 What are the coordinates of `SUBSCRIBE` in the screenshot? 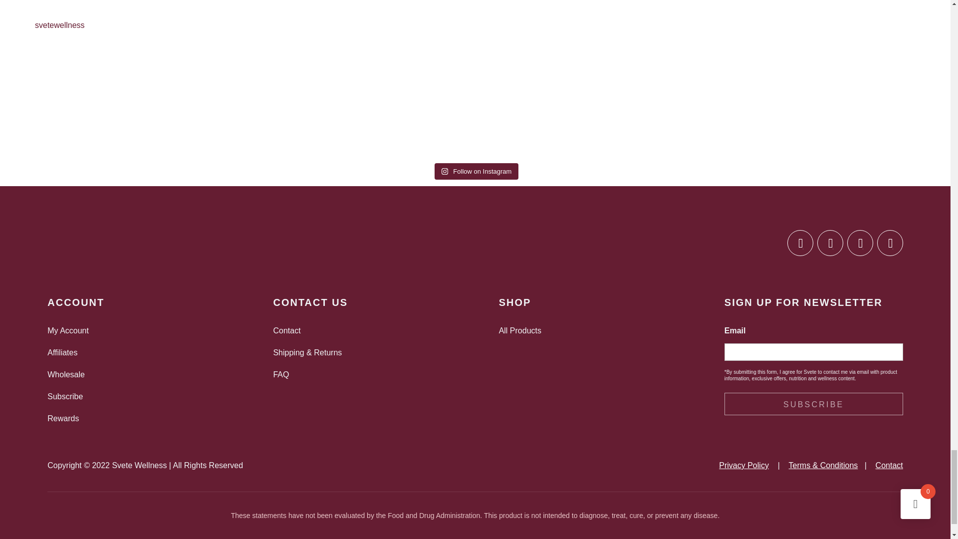 It's located at (813, 404).